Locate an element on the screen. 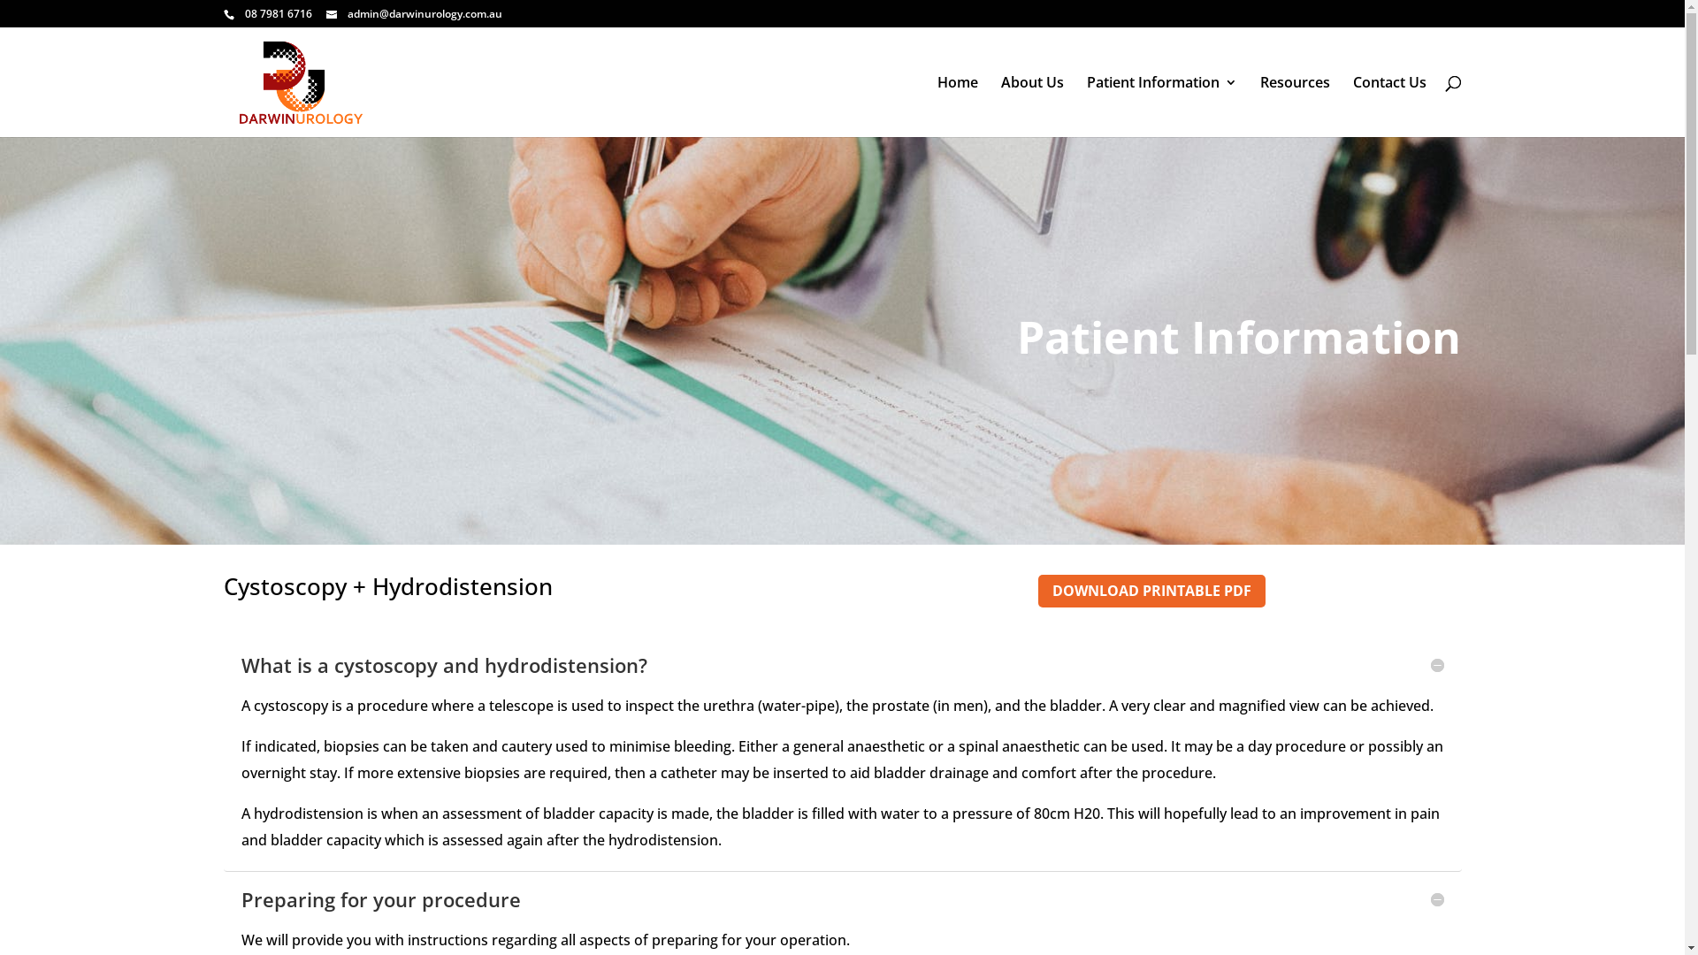  Contact Us is located at coordinates (1390, 103).